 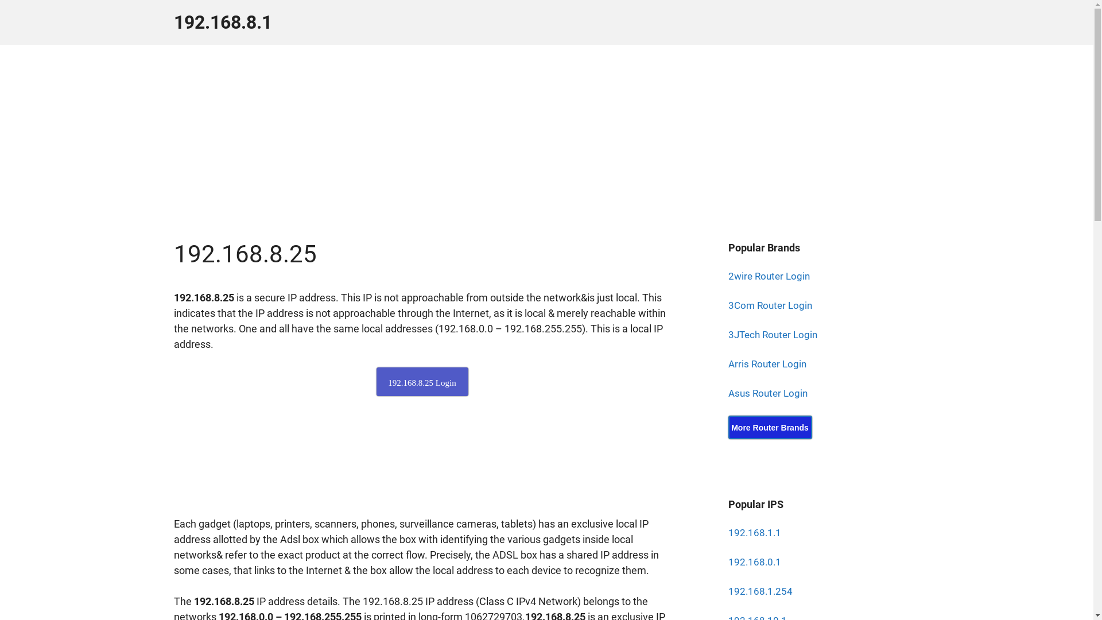 I want to click on 3JTech Router Login, so click(x=773, y=335).